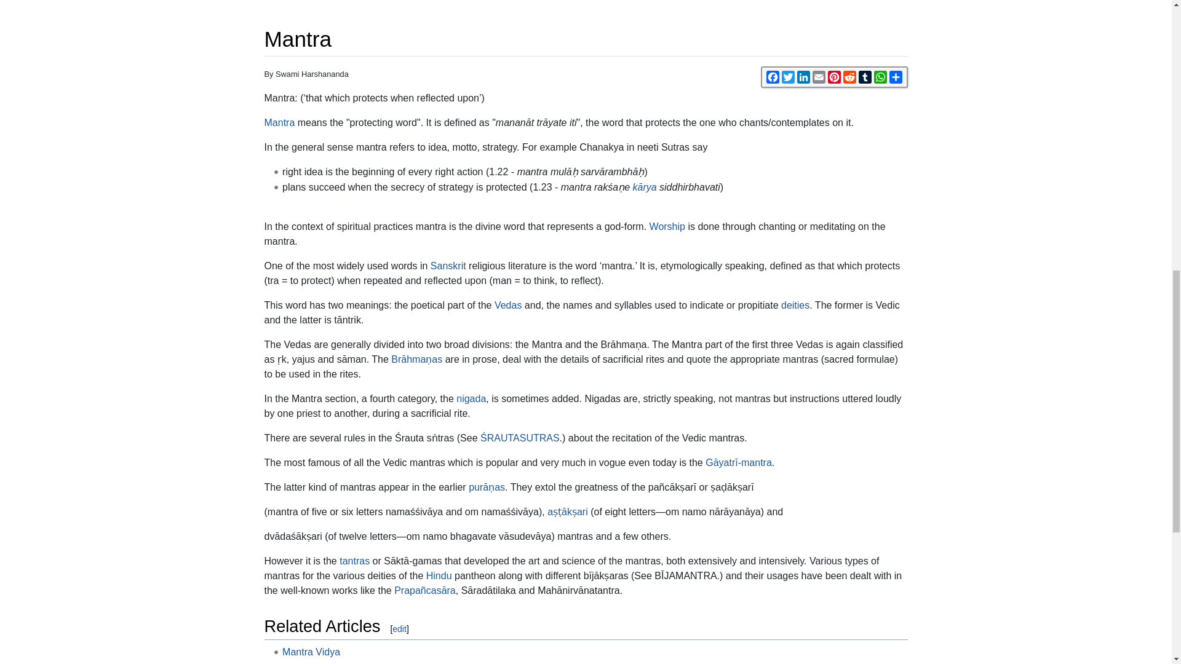 The image size is (1181, 664). What do you see at coordinates (312, 663) in the screenshot?
I see `Mantra Marga` at bounding box center [312, 663].